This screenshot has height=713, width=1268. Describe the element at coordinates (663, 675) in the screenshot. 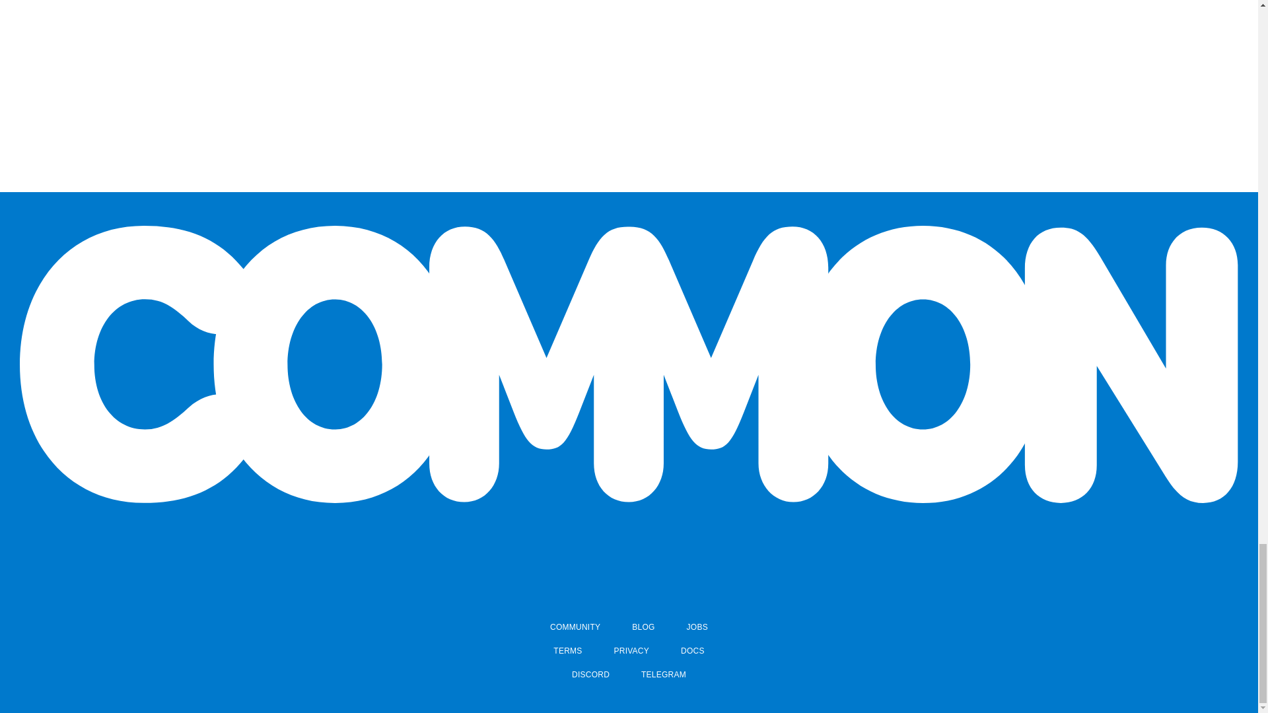

I see `TELEGRAM` at that location.